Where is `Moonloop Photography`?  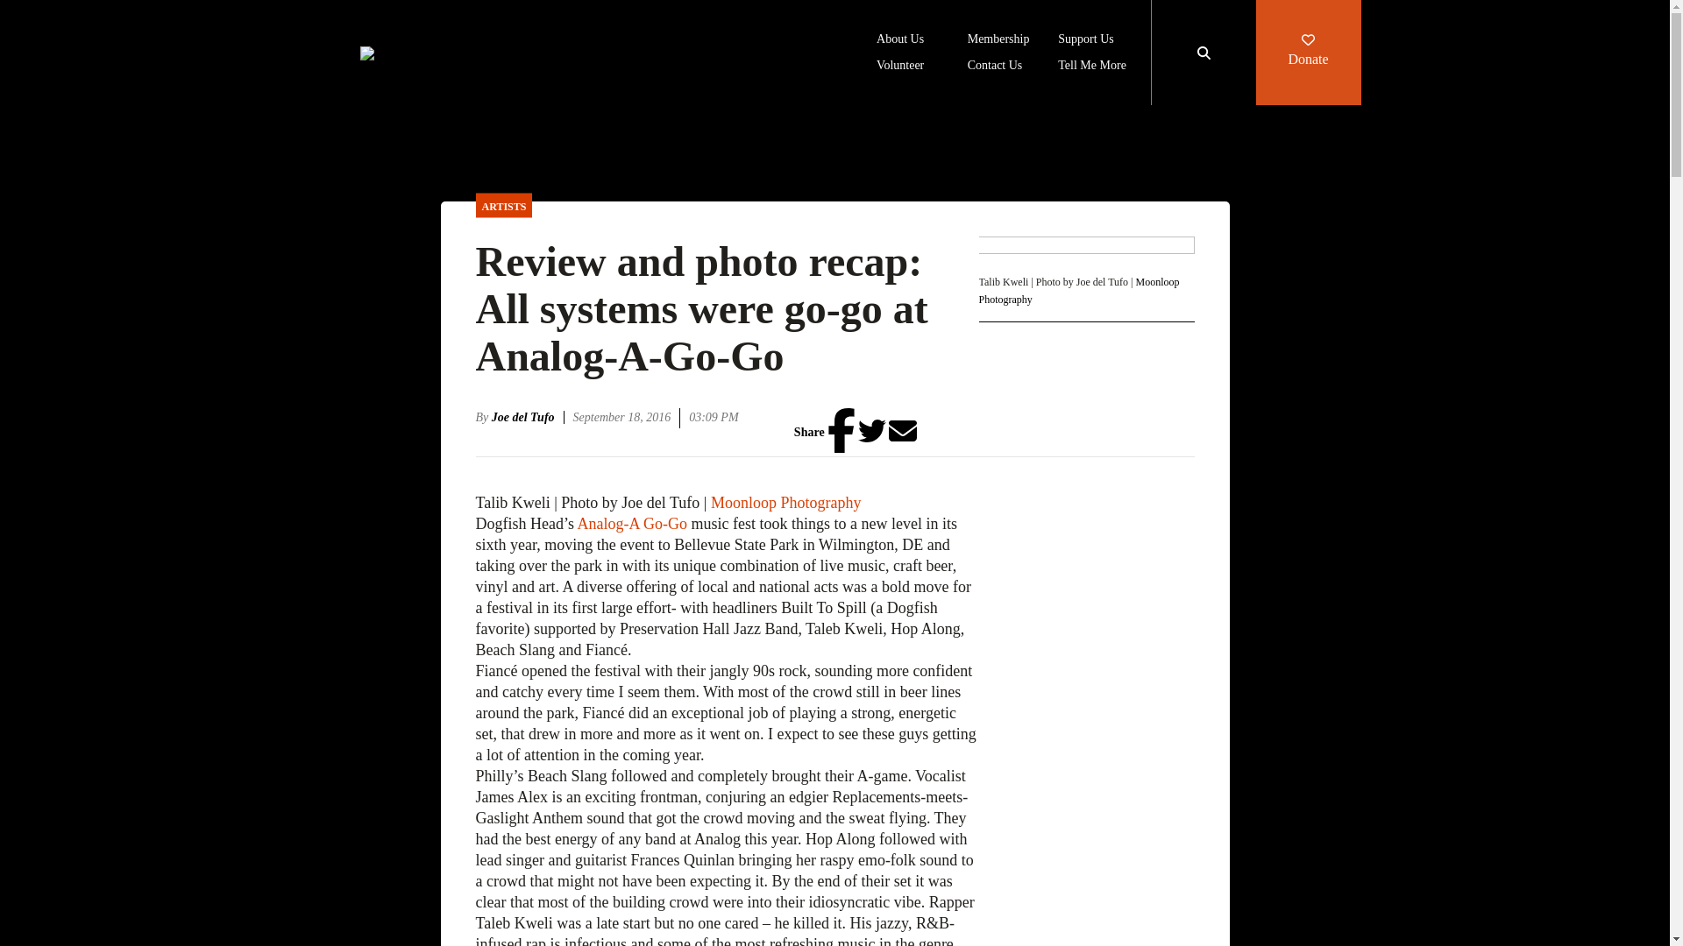 Moonloop Photography is located at coordinates (1078, 291).